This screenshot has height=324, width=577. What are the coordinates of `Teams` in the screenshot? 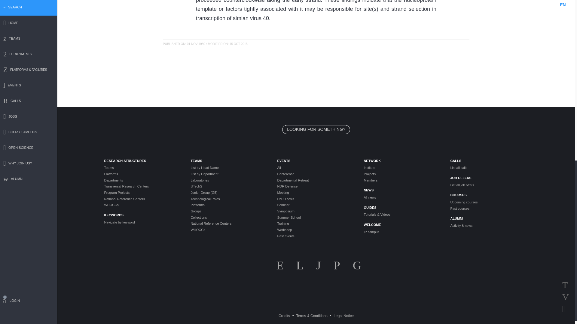 It's located at (142, 168).